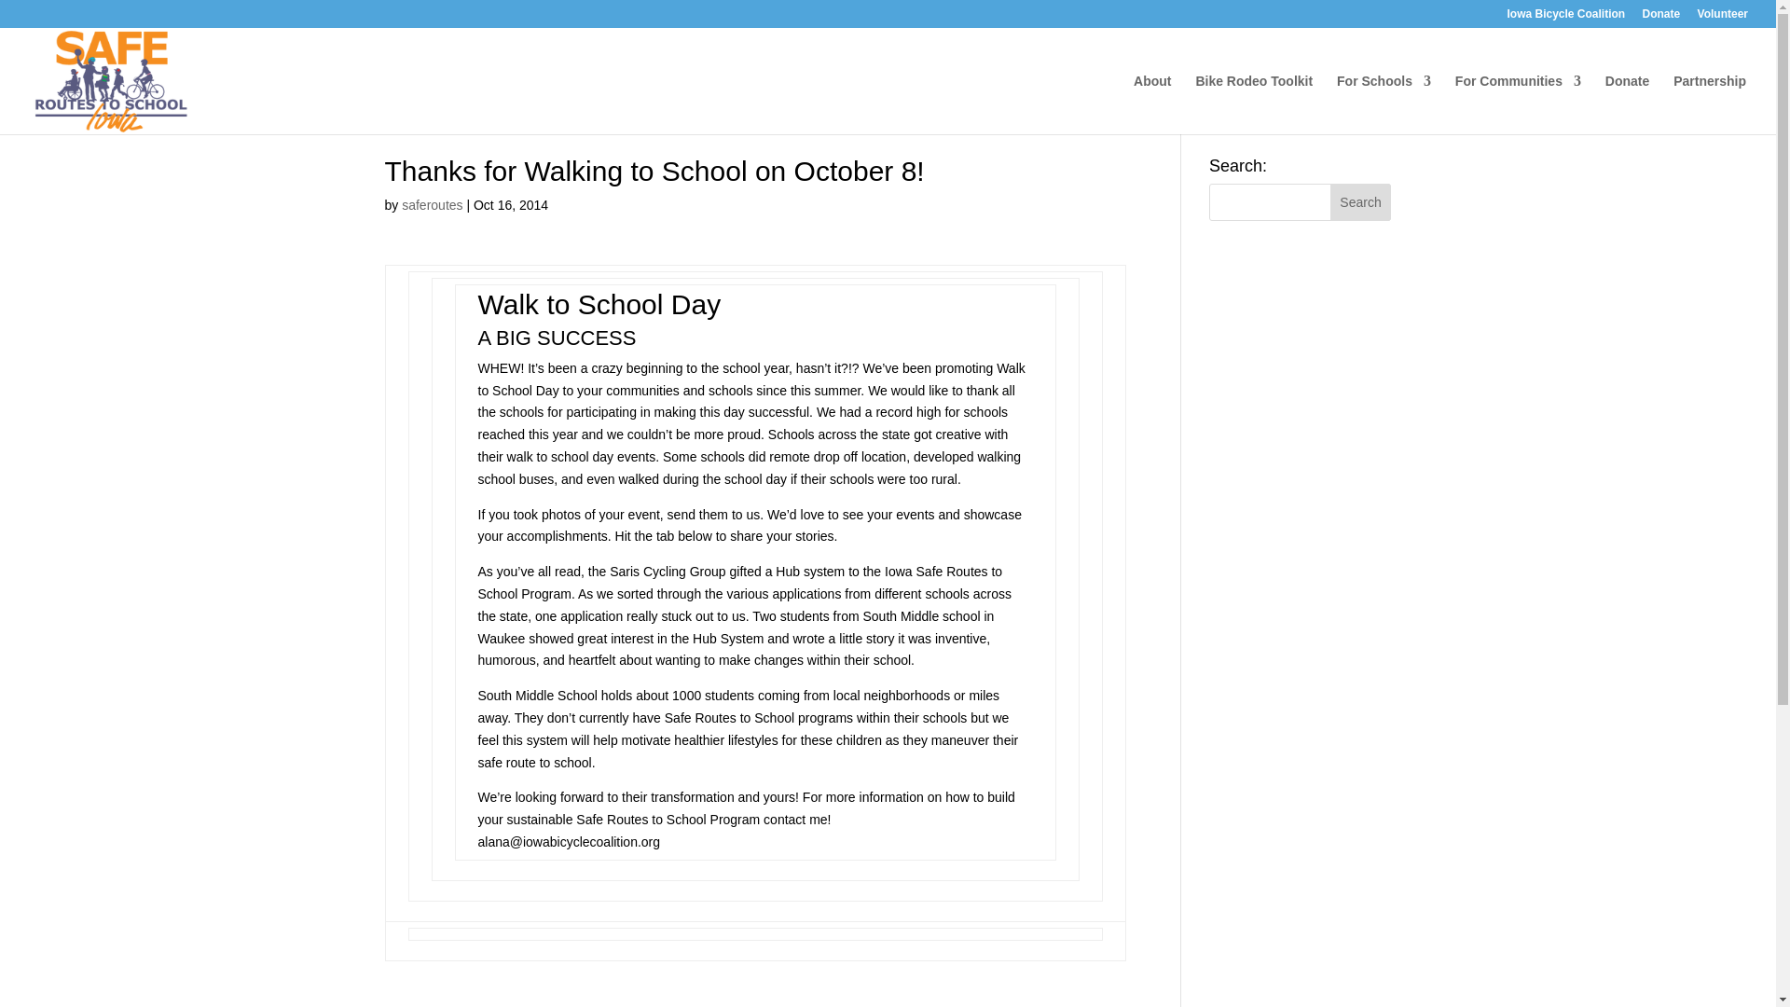  I want to click on Donate, so click(1661, 18).